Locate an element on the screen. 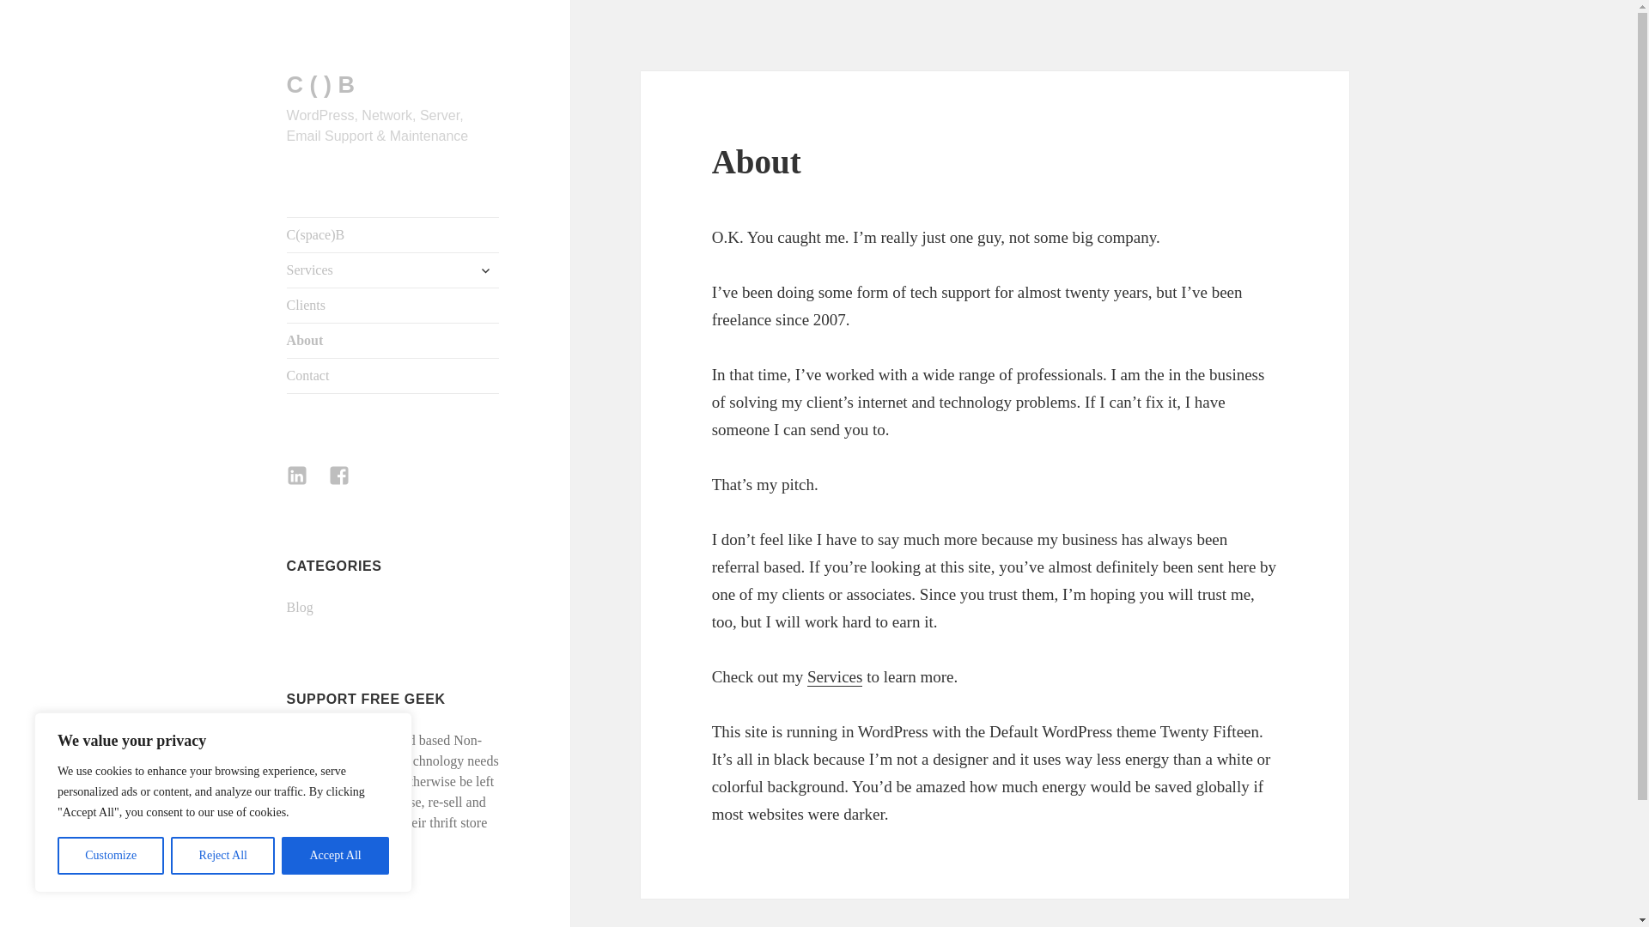  Customize is located at coordinates (110, 856).